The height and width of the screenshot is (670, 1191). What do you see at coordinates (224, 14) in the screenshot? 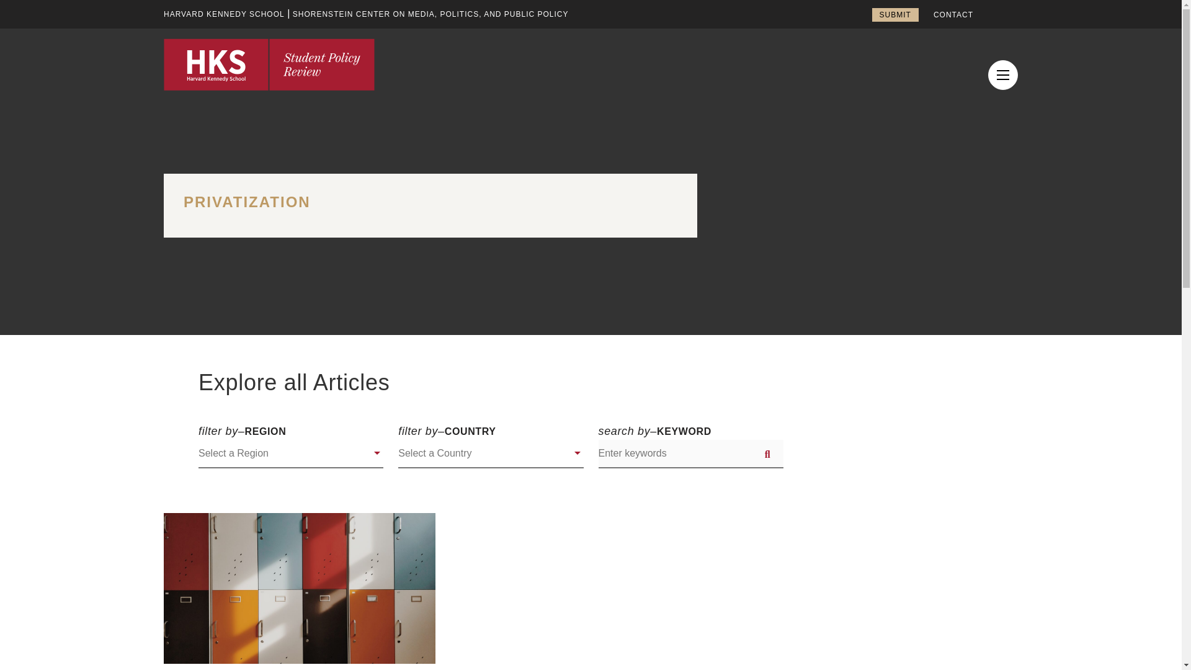
I see `Harvard Kennedy School` at bounding box center [224, 14].